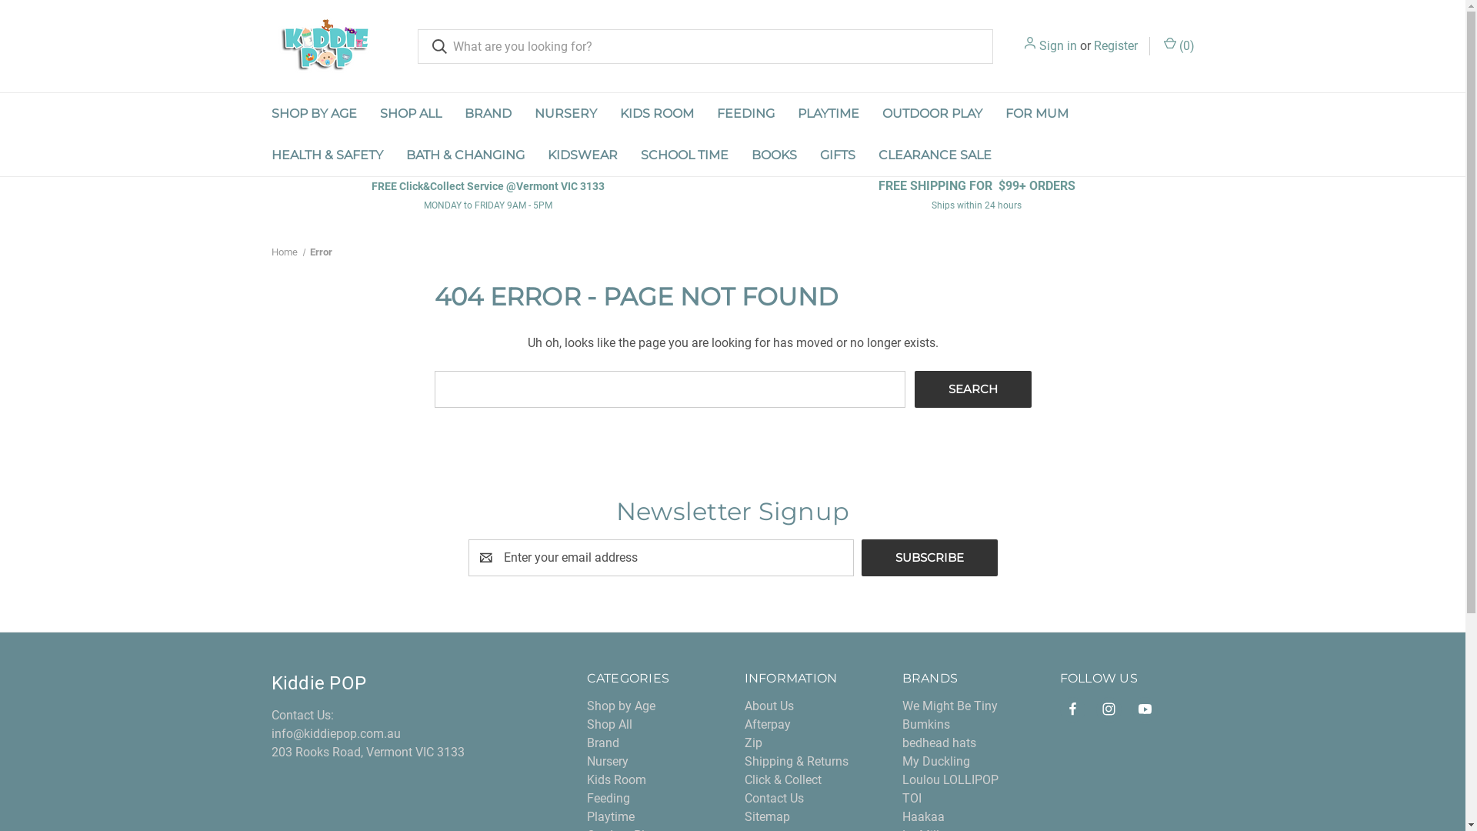 The width and height of the screenshot is (1477, 831). Describe the element at coordinates (950, 706) in the screenshot. I see `We Might Be Tiny` at that location.